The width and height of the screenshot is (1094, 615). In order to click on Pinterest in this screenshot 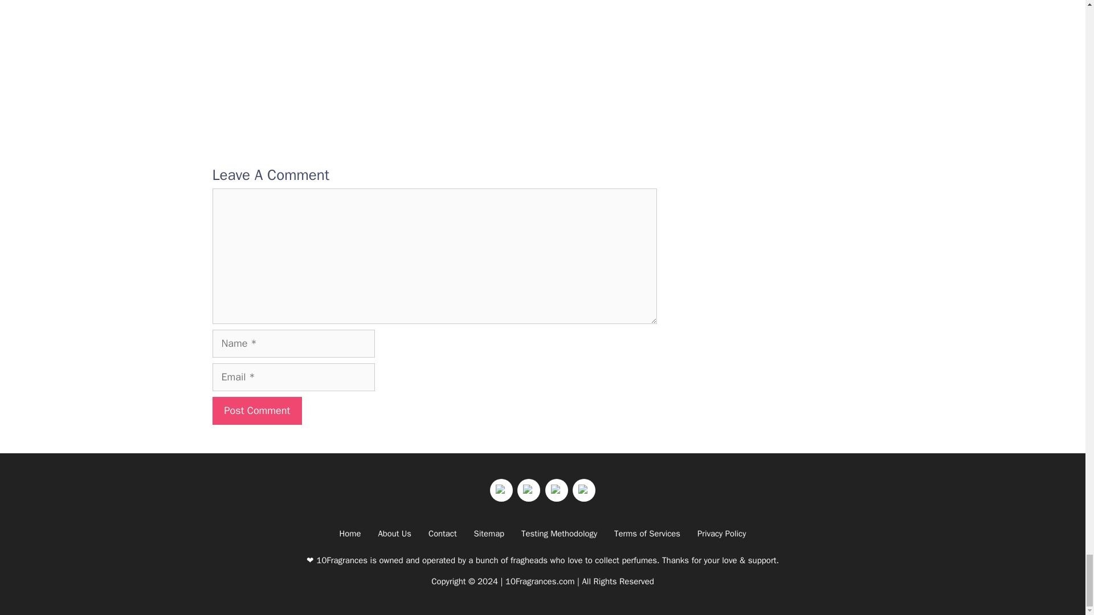, I will do `click(583, 490)`.